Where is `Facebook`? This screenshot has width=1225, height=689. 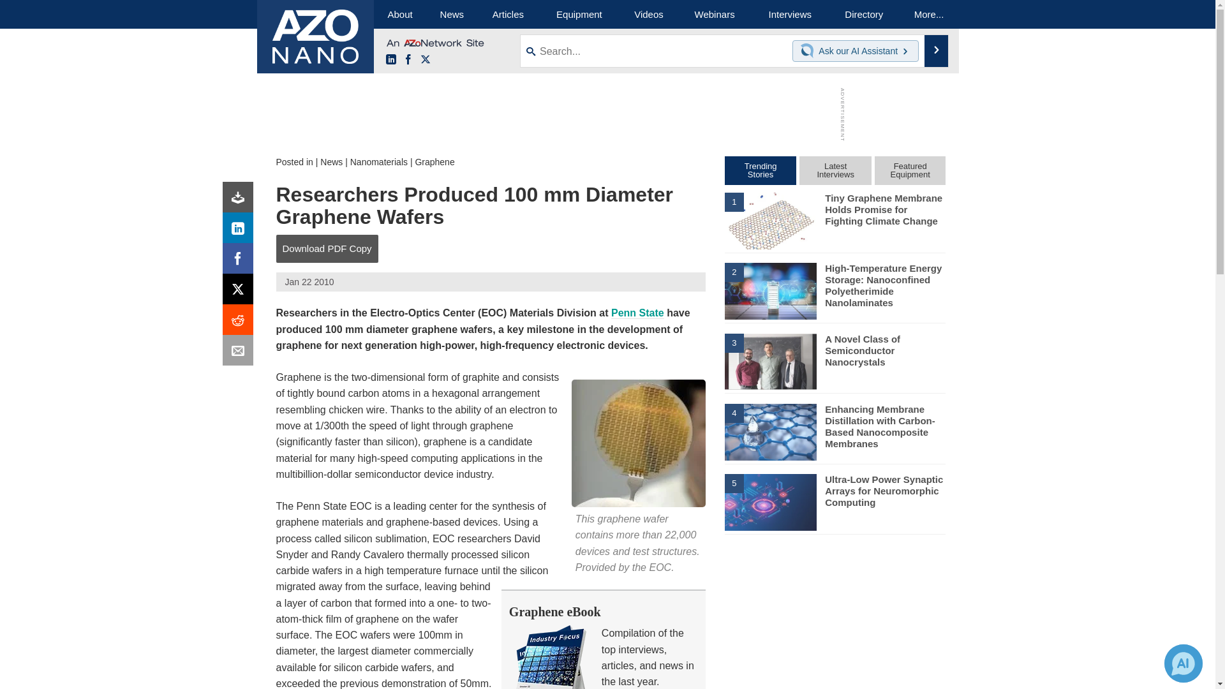
Facebook is located at coordinates (241, 262).